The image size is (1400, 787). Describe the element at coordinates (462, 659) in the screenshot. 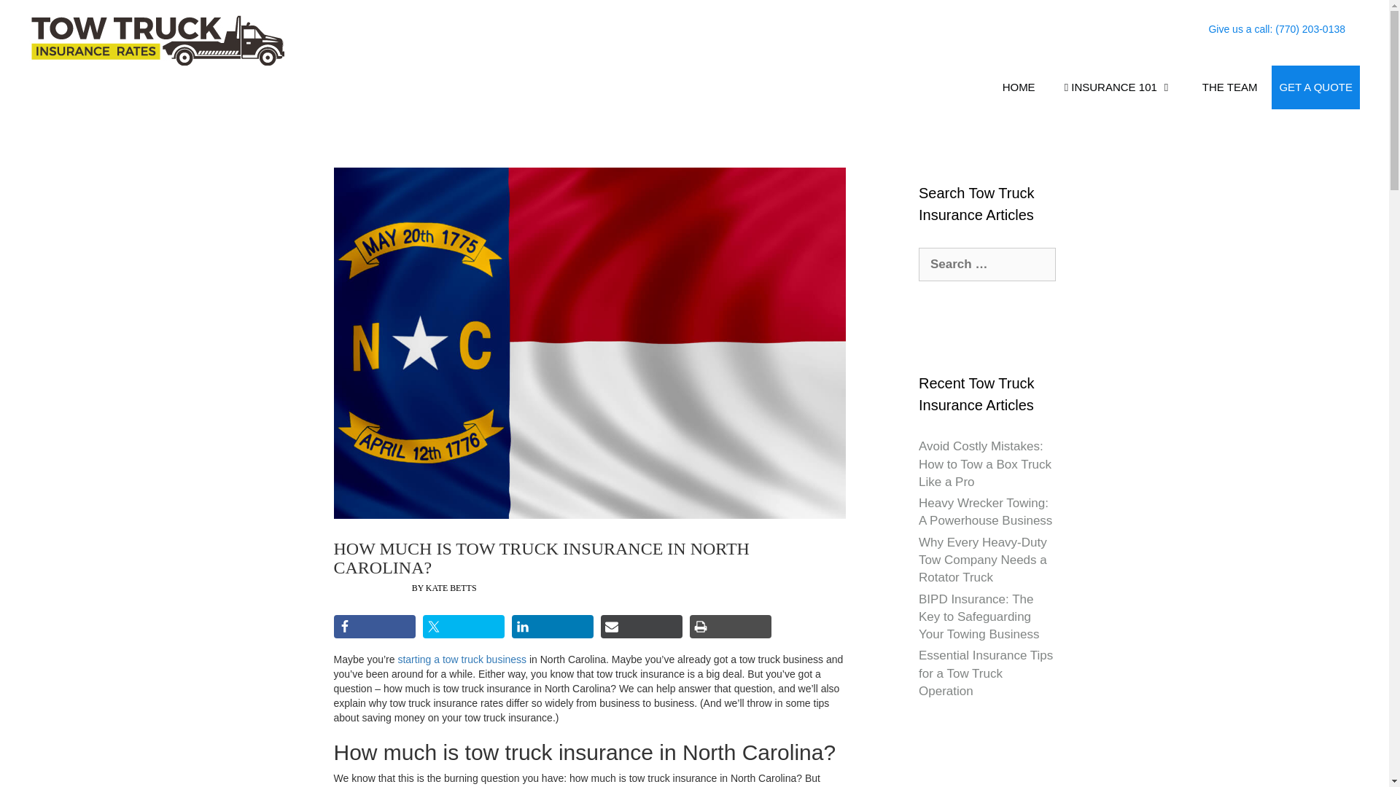

I see `starting a tow truck business` at that location.